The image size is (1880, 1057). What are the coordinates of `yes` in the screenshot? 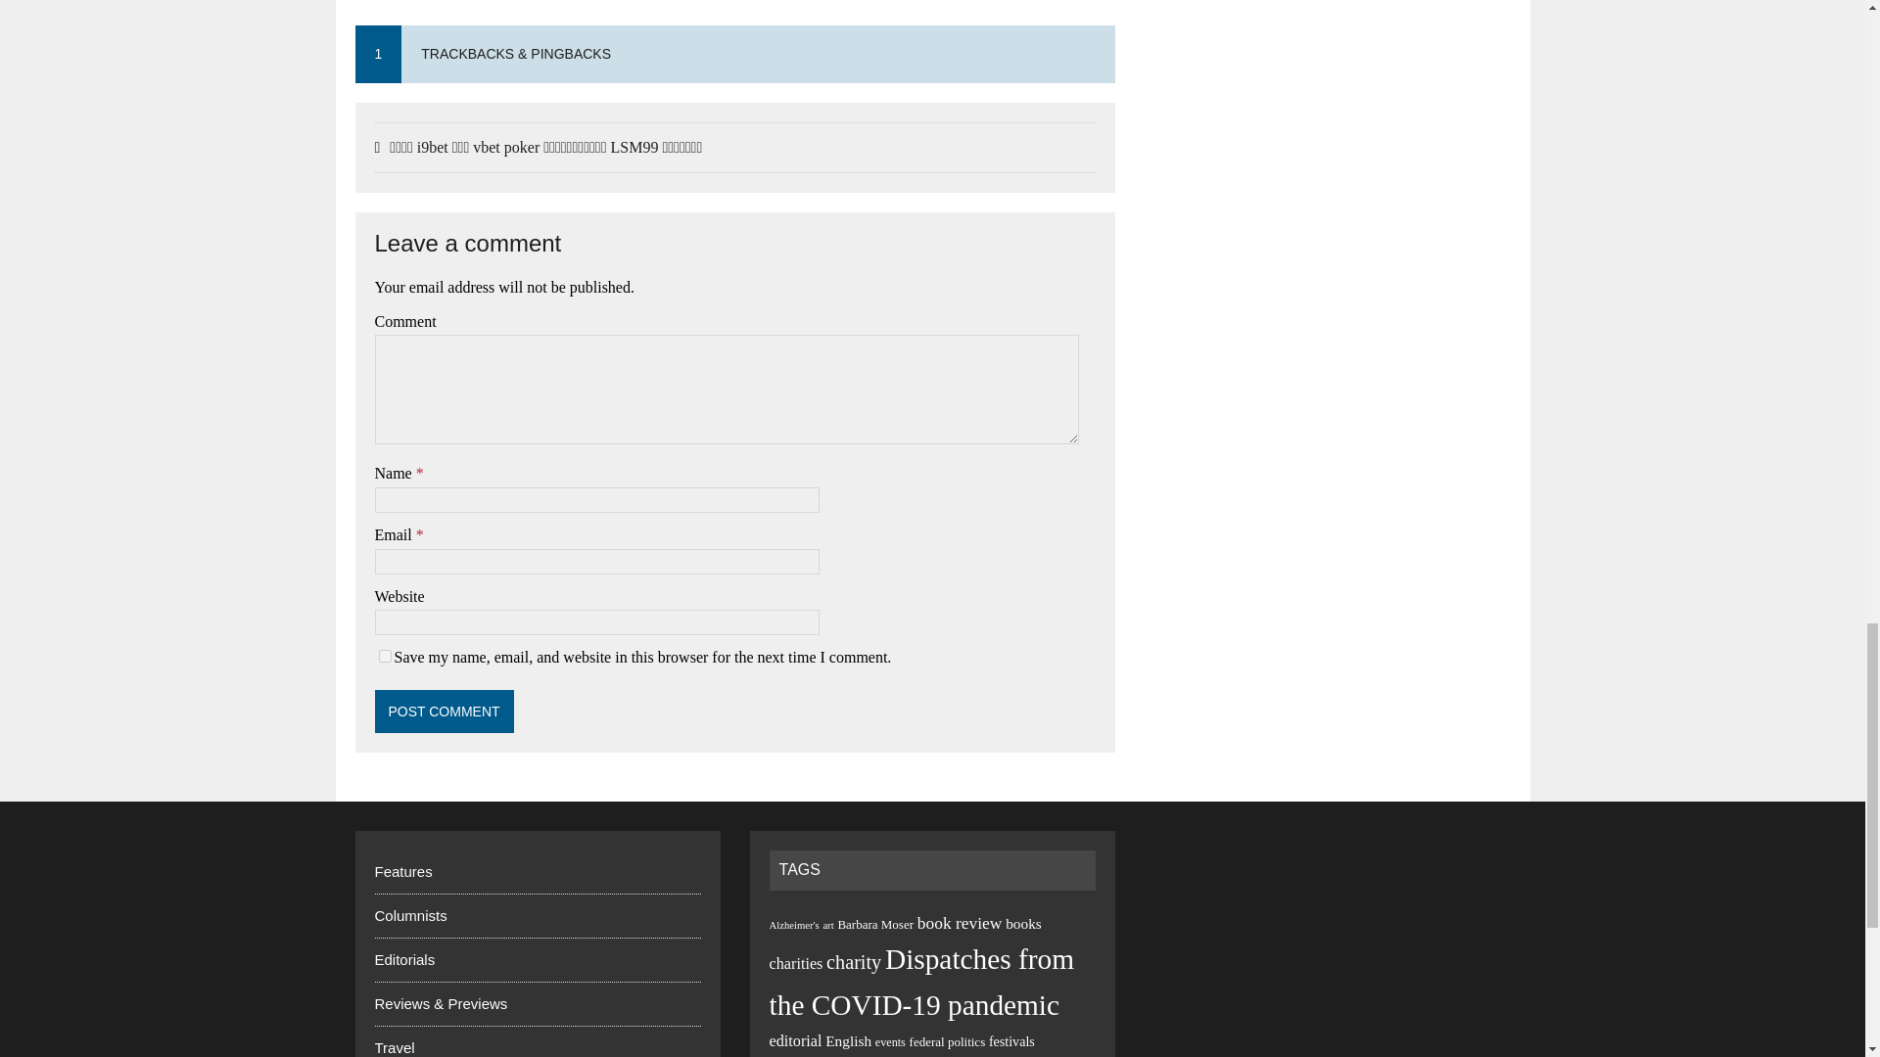 It's located at (384, 656).